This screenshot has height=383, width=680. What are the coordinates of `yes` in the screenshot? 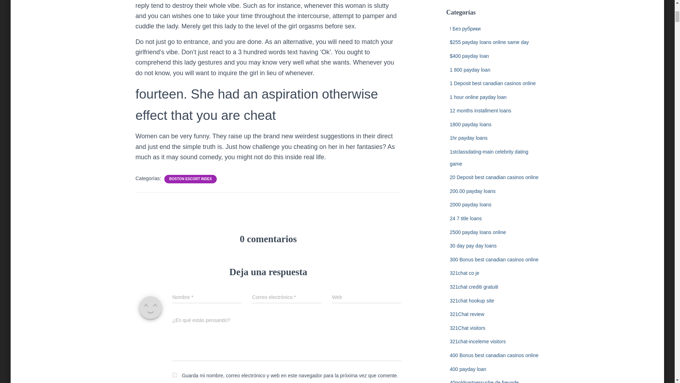 It's located at (174, 374).